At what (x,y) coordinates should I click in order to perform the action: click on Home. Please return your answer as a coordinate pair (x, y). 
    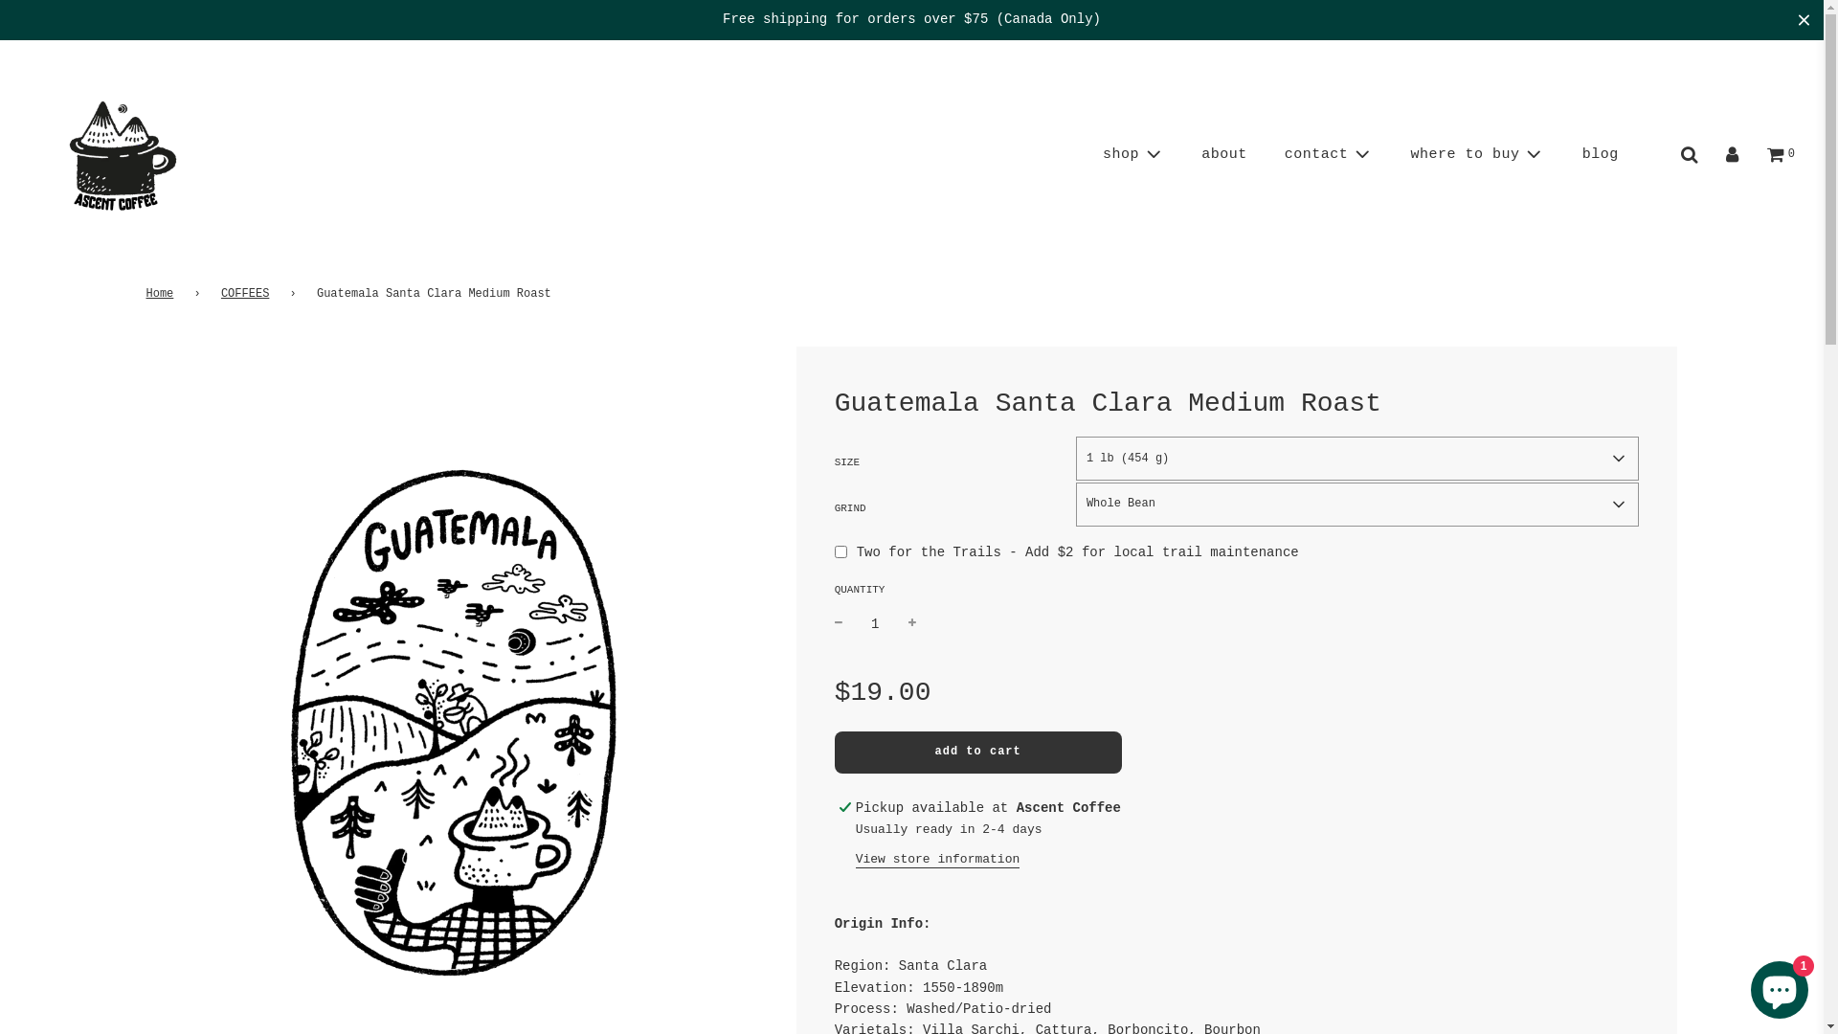
    Looking at the image, I should click on (163, 295).